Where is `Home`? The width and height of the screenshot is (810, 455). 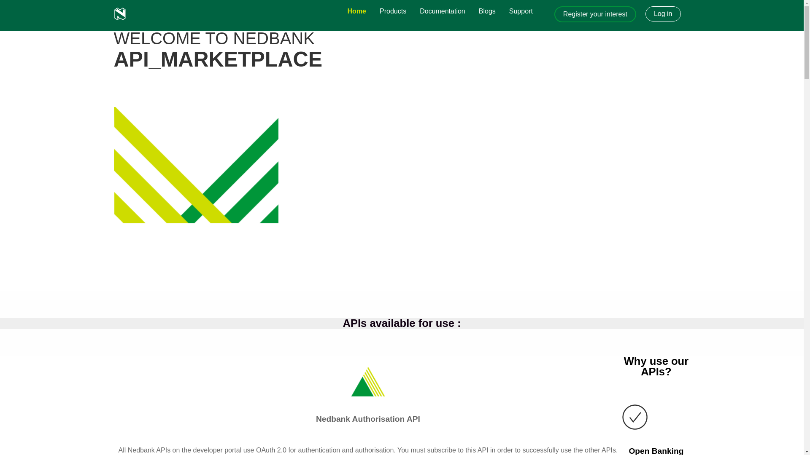 Home is located at coordinates (357, 11).